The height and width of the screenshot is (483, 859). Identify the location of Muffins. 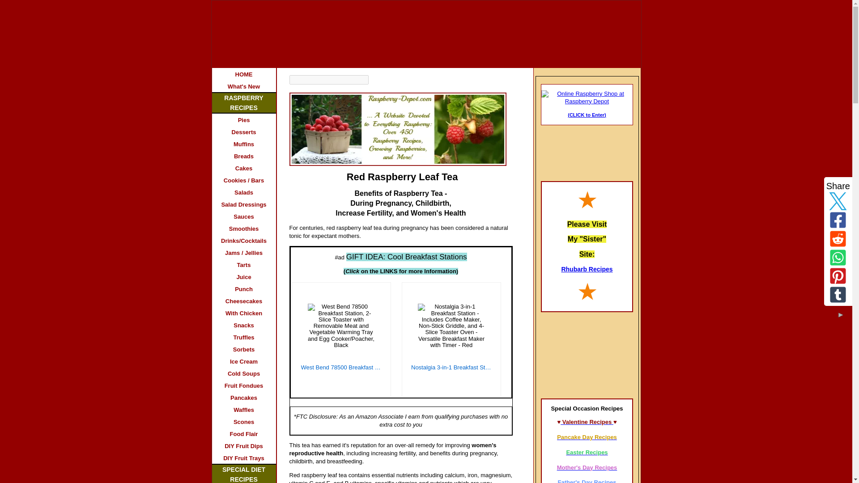
(244, 143).